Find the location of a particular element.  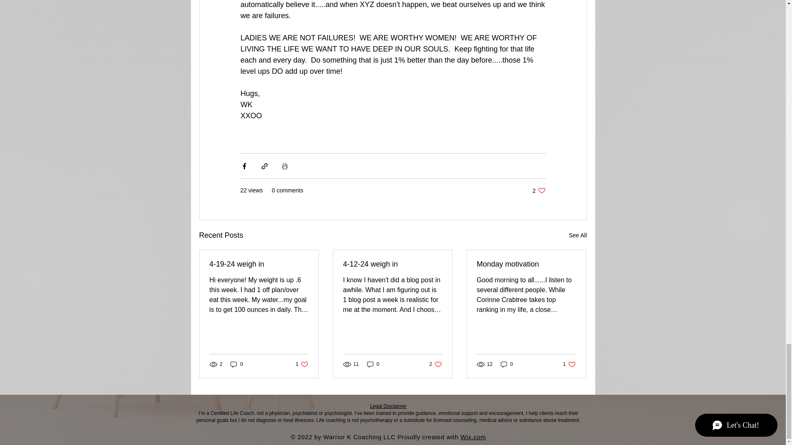

0 is located at coordinates (373, 364).